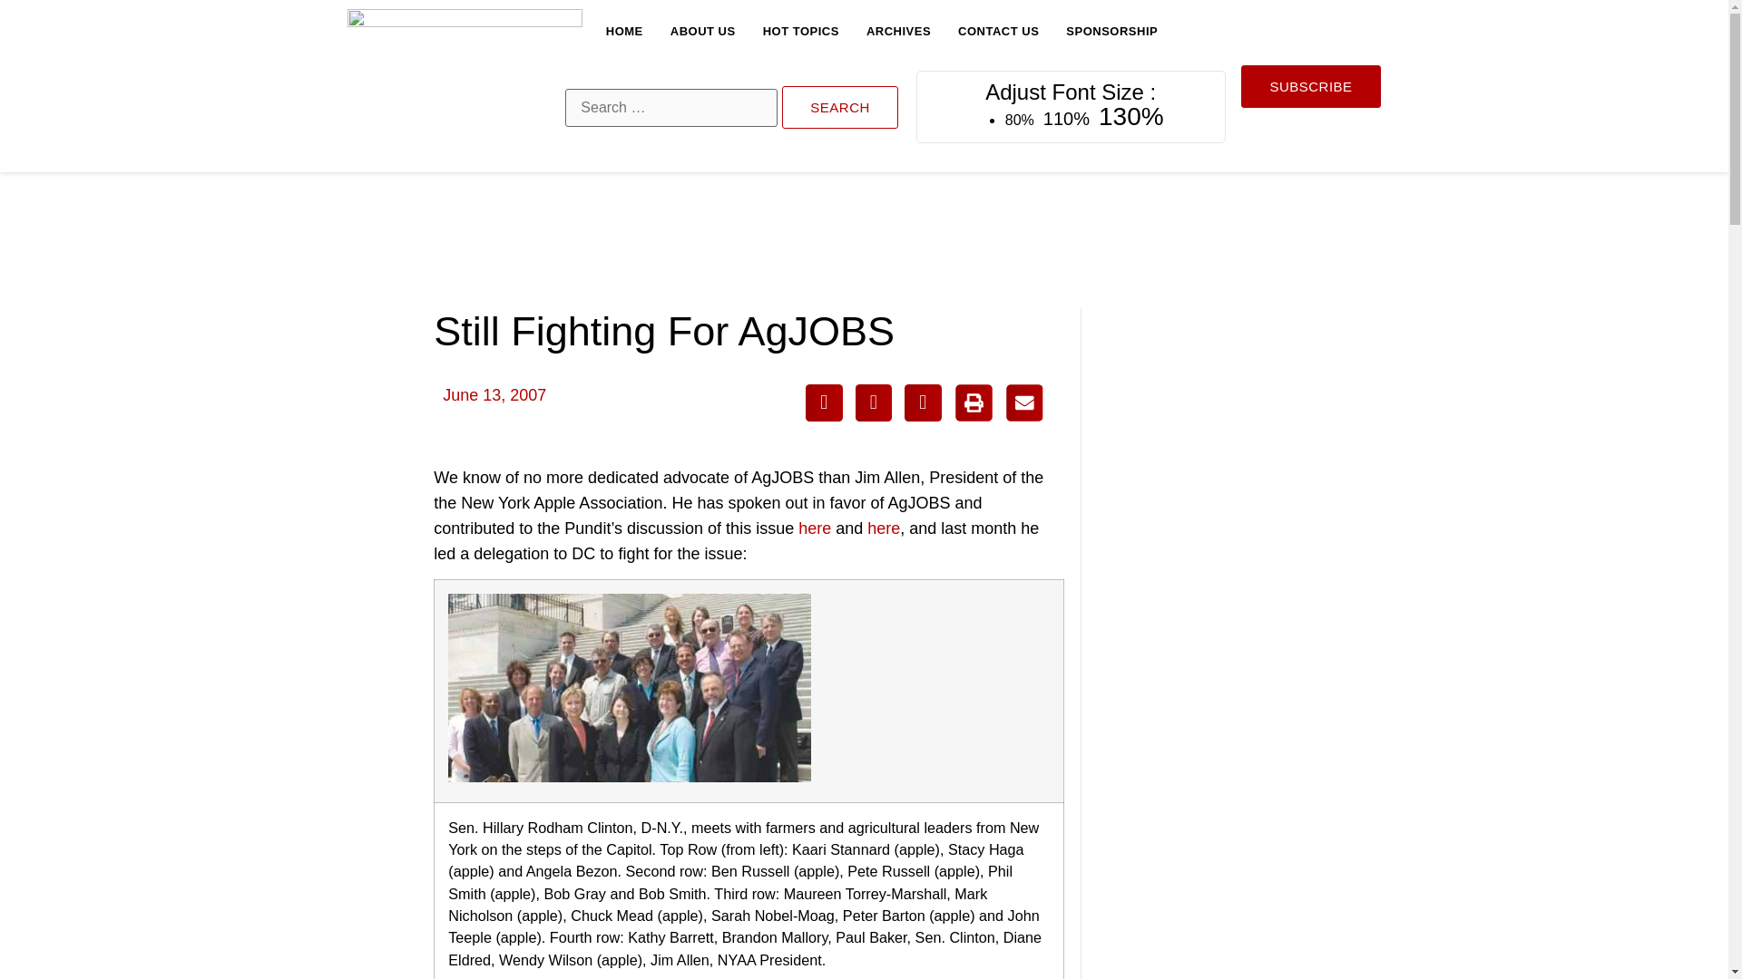 The height and width of the screenshot is (979, 1742). Describe the element at coordinates (800, 31) in the screenshot. I see `HOT TOPICS` at that location.